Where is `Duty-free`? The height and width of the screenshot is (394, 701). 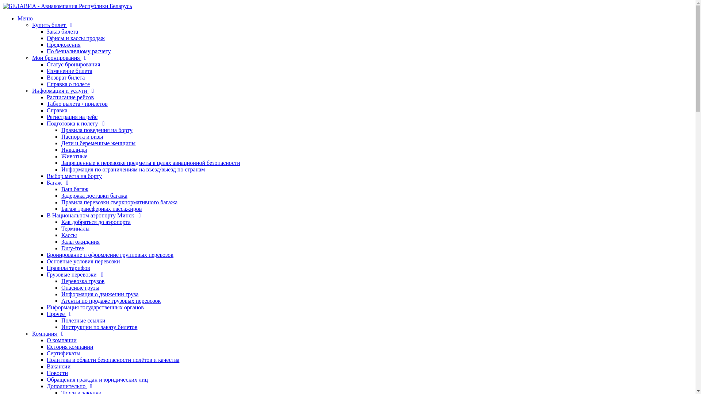
Duty-free is located at coordinates (73, 248).